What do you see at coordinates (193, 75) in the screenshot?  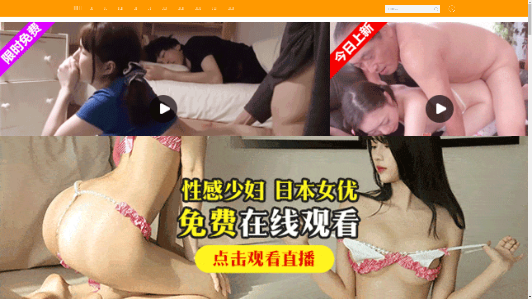 I see `HD` at bounding box center [193, 75].